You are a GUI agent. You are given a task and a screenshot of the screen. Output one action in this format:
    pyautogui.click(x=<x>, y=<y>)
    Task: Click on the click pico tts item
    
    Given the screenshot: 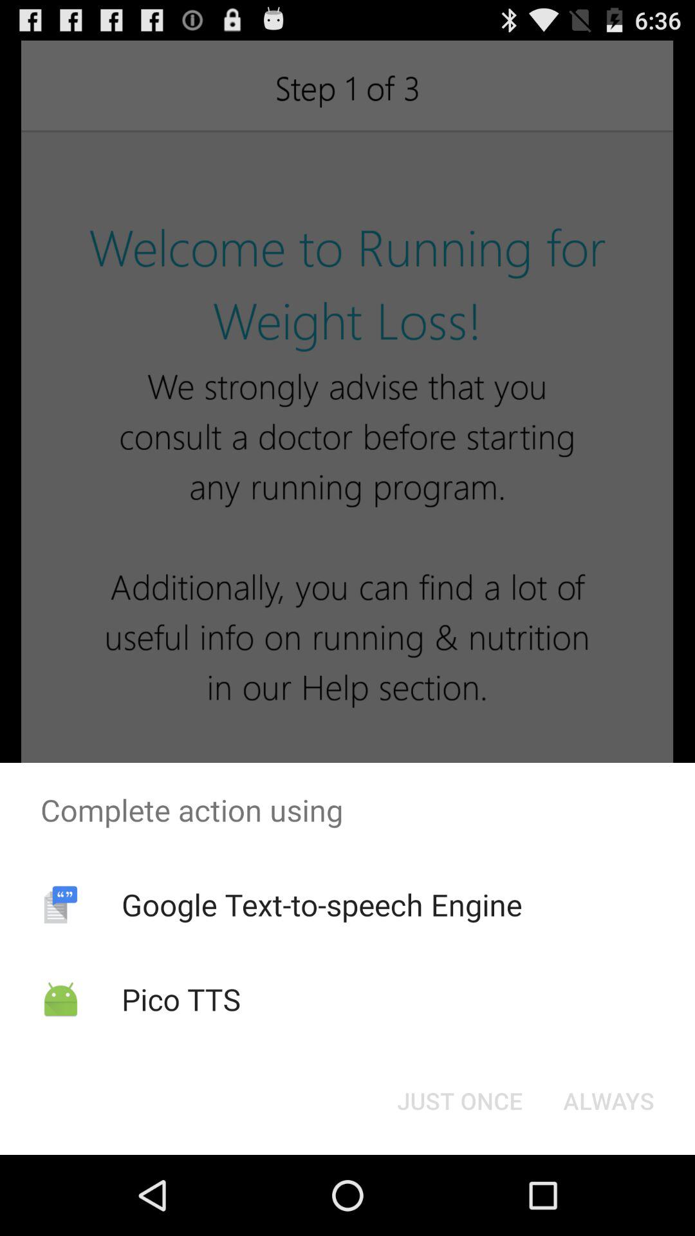 What is the action you would take?
    pyautogui.click(x=181, y=999)
    